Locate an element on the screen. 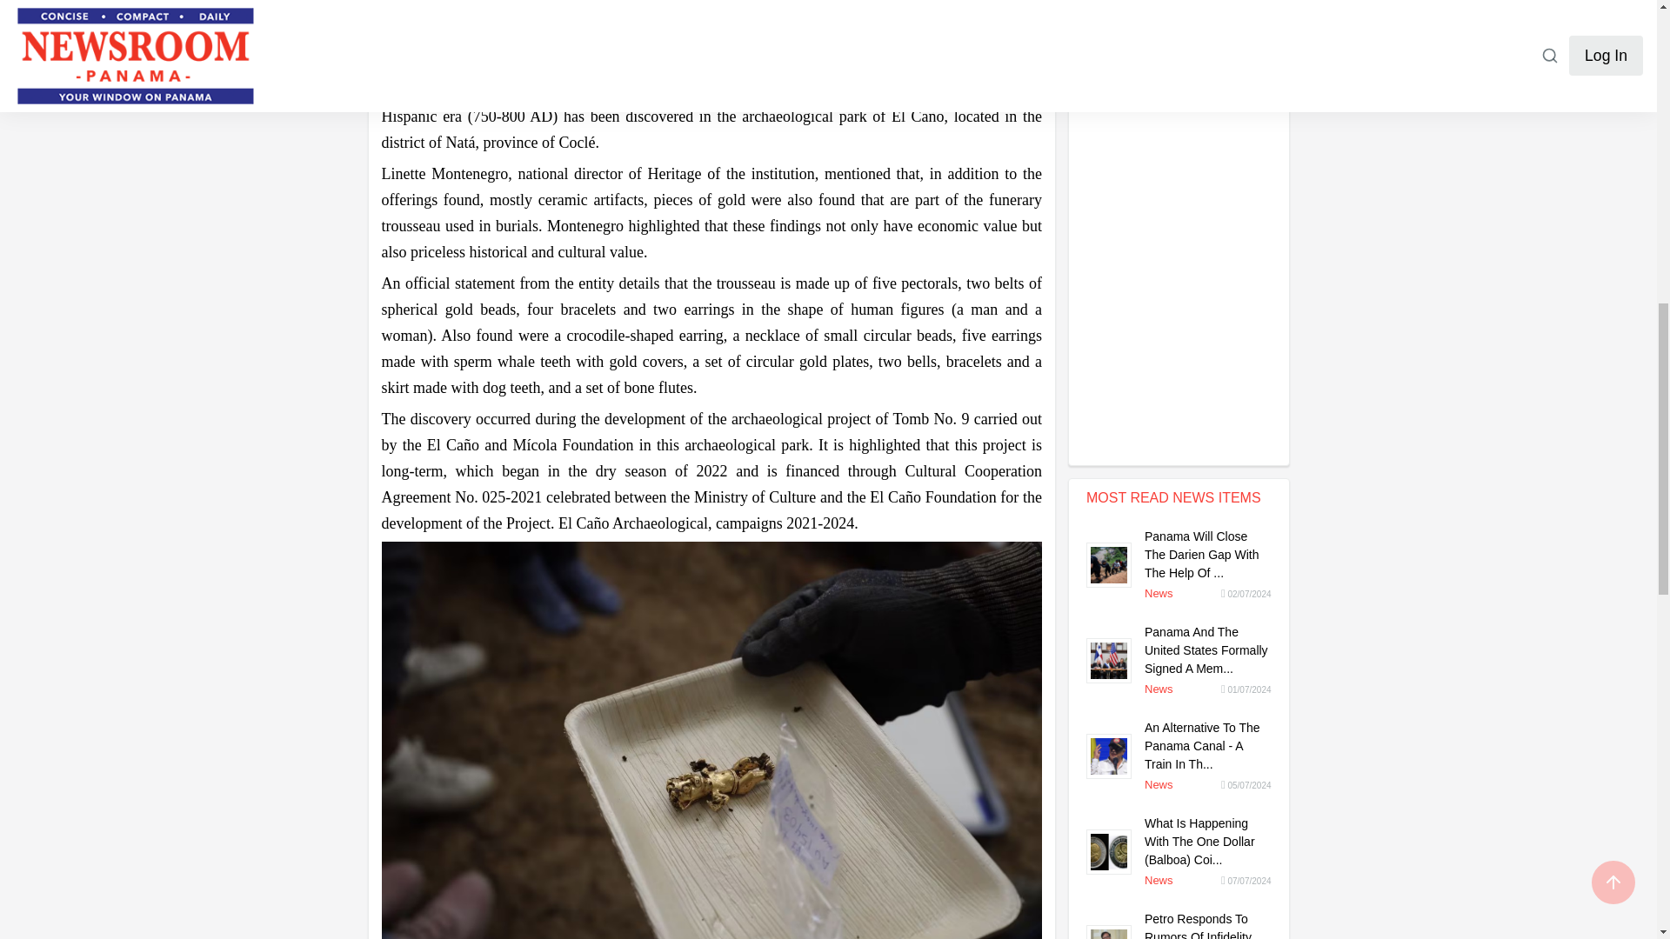 The height and width of the screenshot is (939, 1670). Advertisement is located at coordinates (711, 26).